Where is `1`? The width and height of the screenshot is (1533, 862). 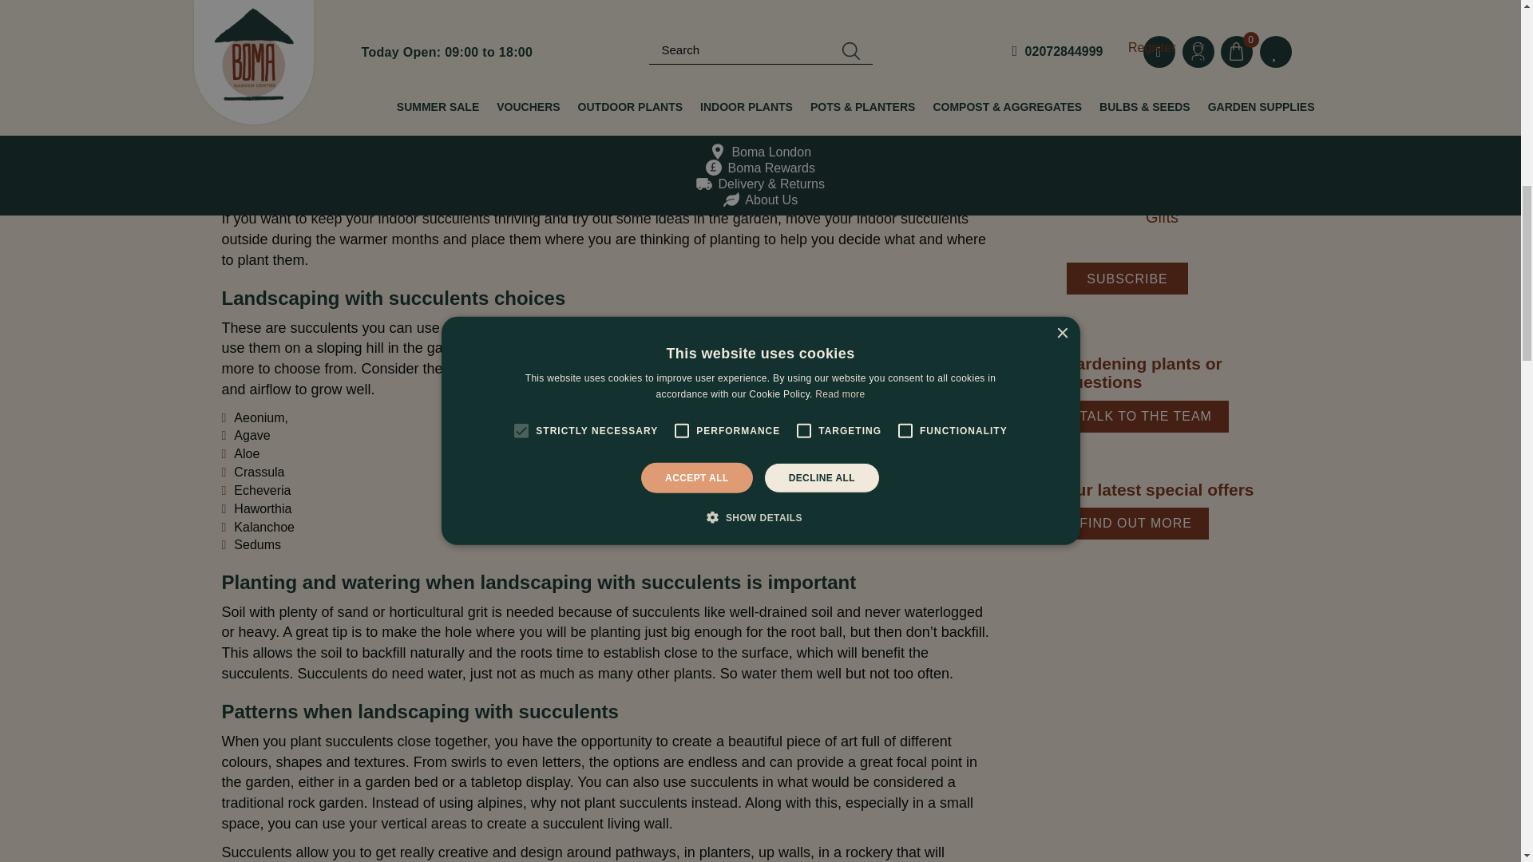 1 is located at coordinates (1150, 126).